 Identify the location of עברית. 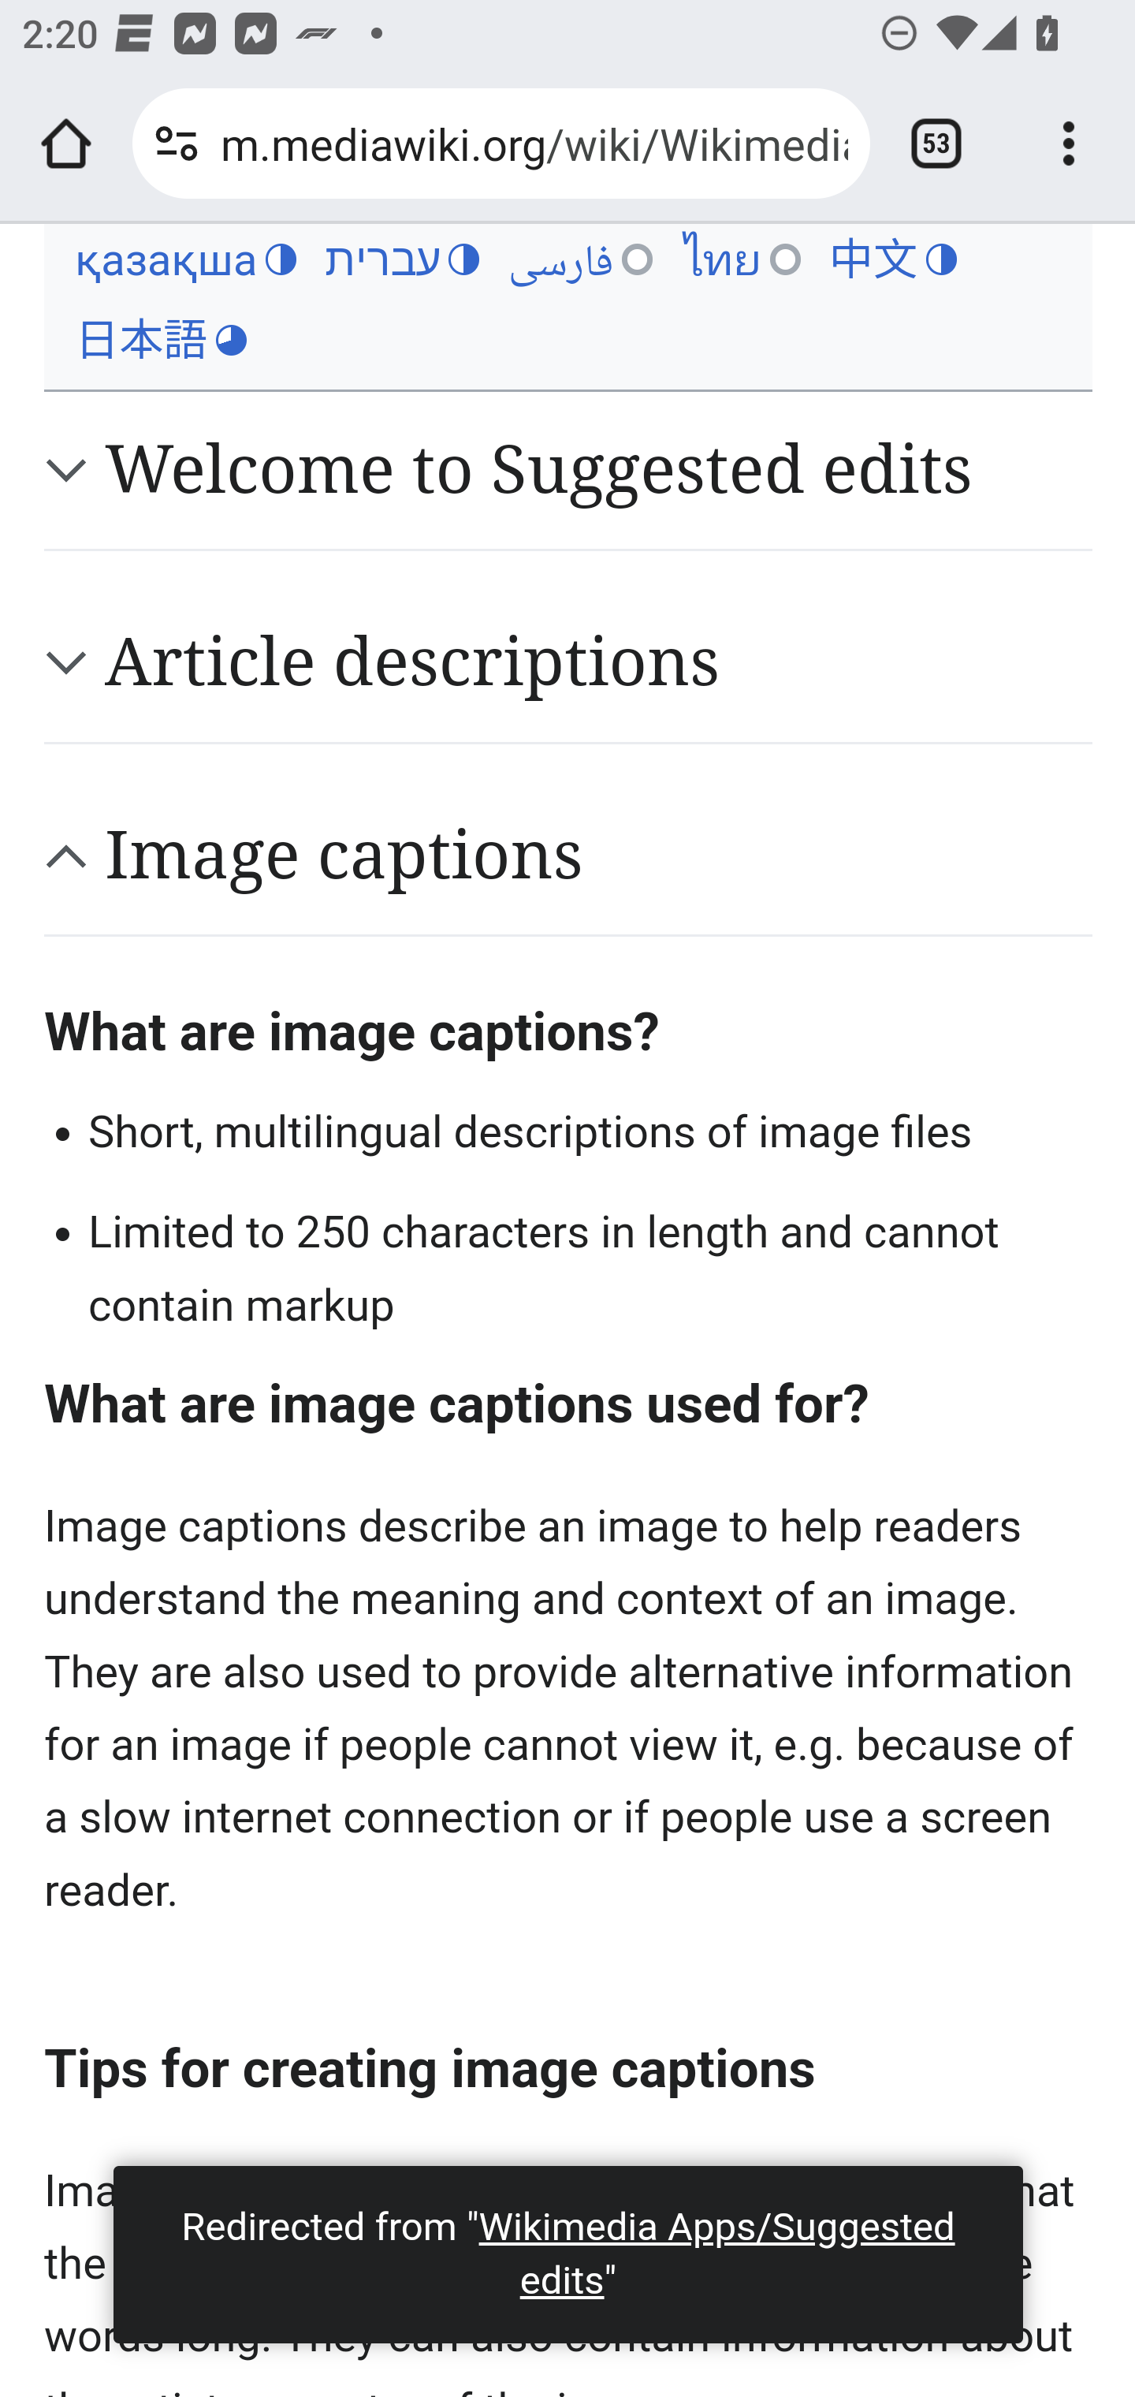
(402, 260).